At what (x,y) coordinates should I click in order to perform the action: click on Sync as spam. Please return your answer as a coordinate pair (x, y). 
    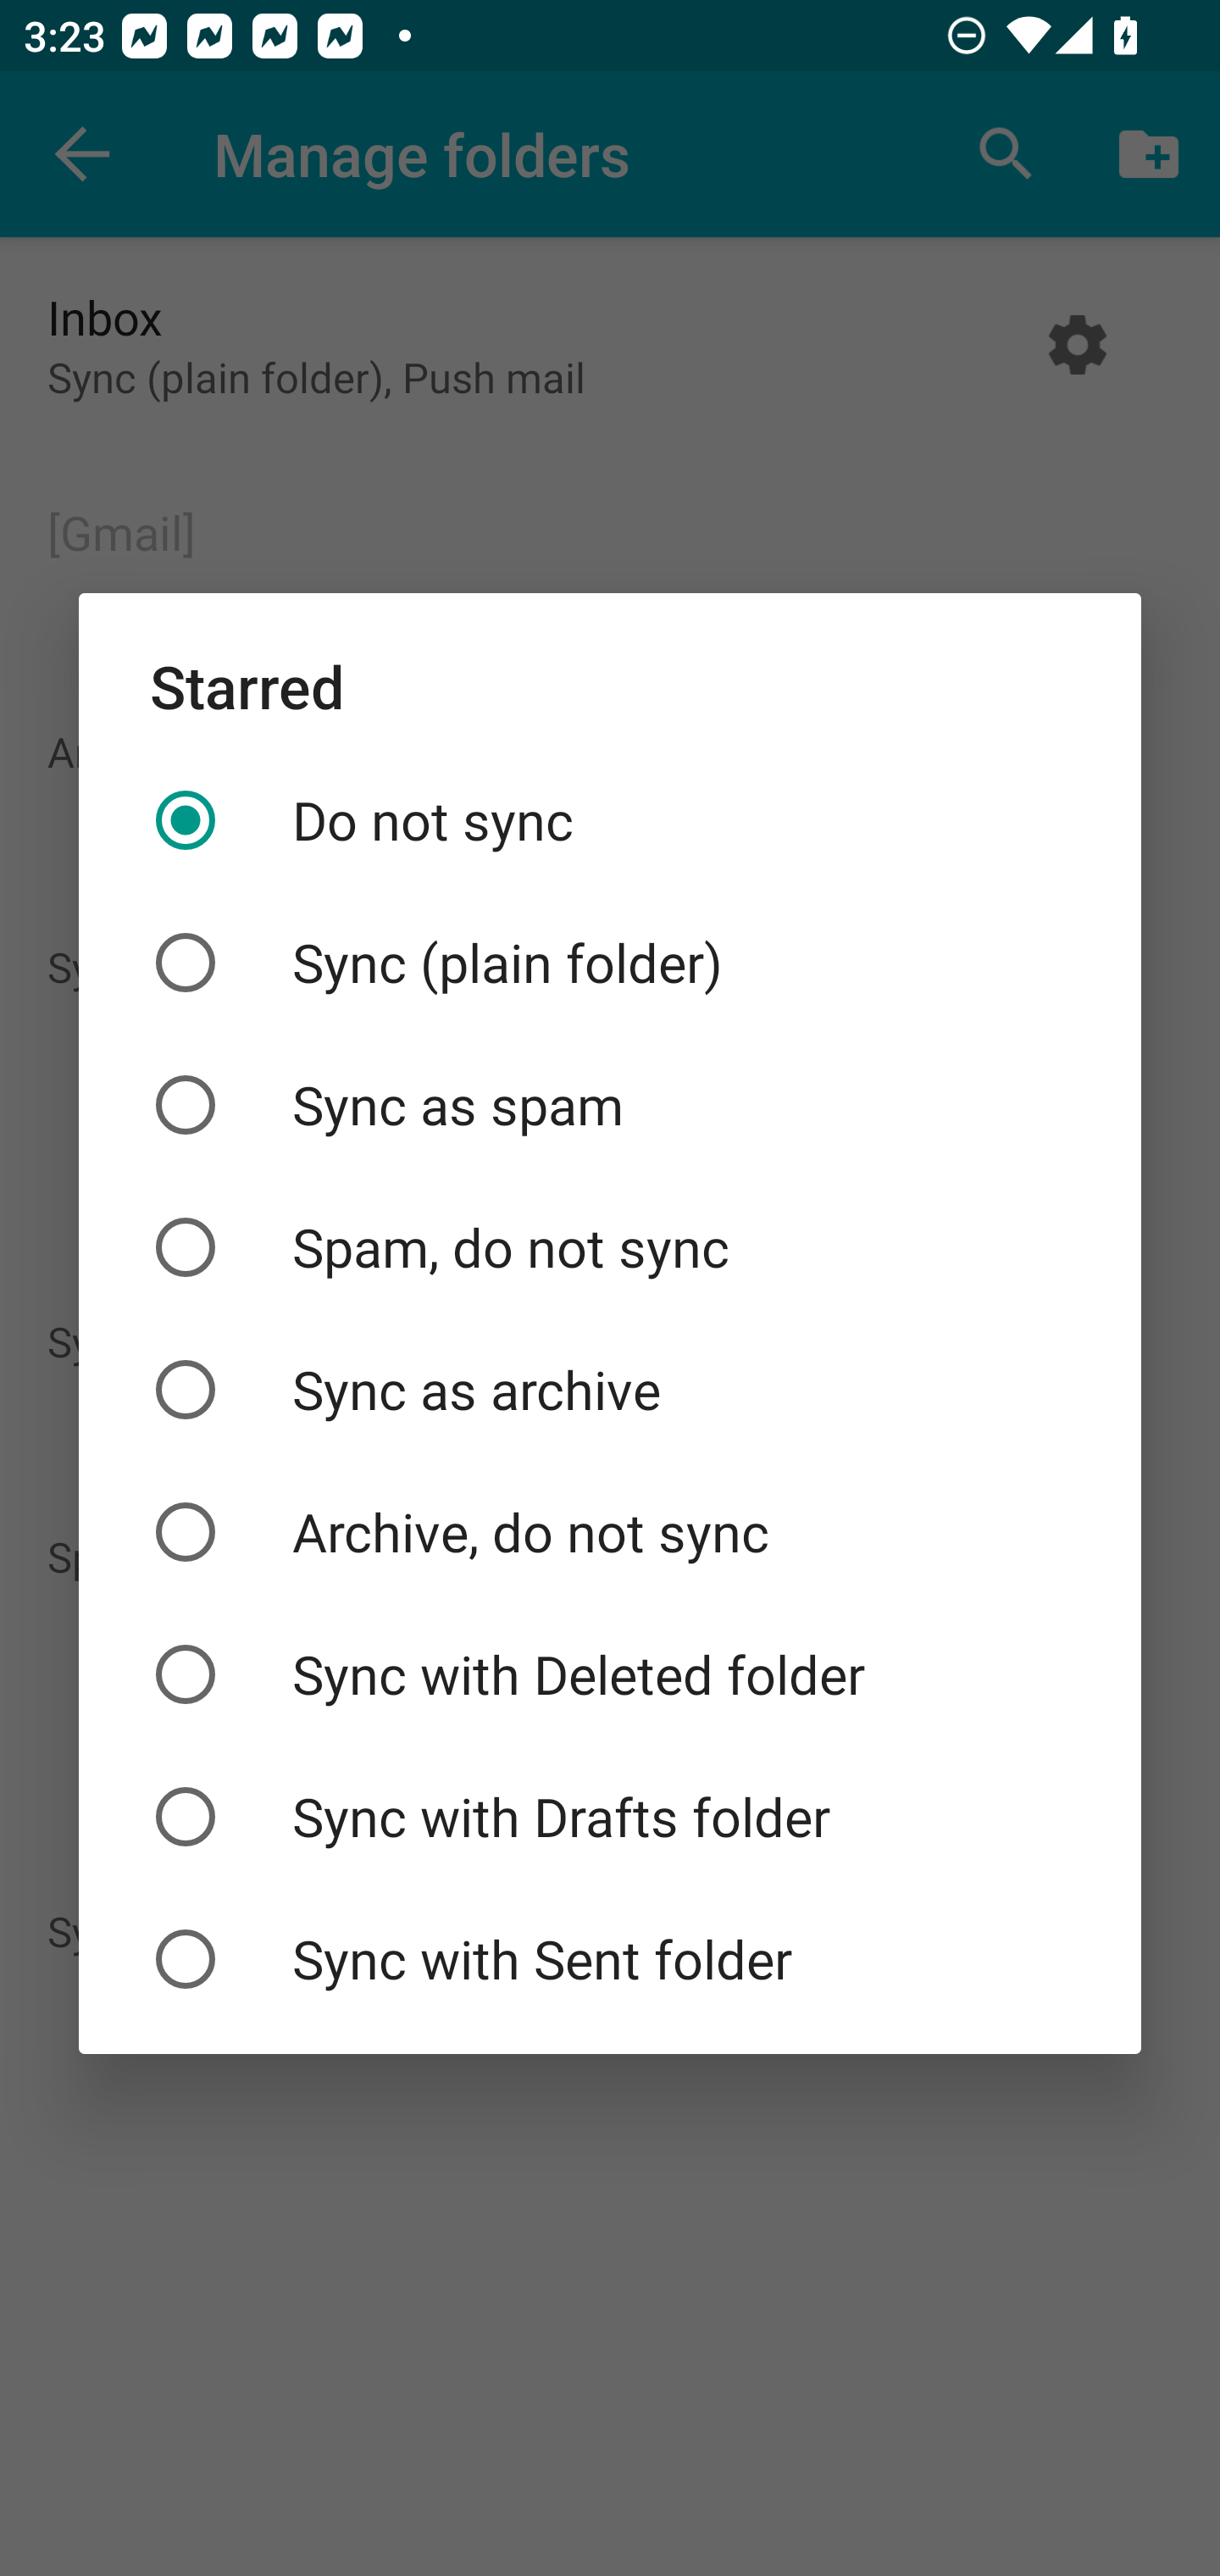
    Looking at the image, I should click on (610, 1105).